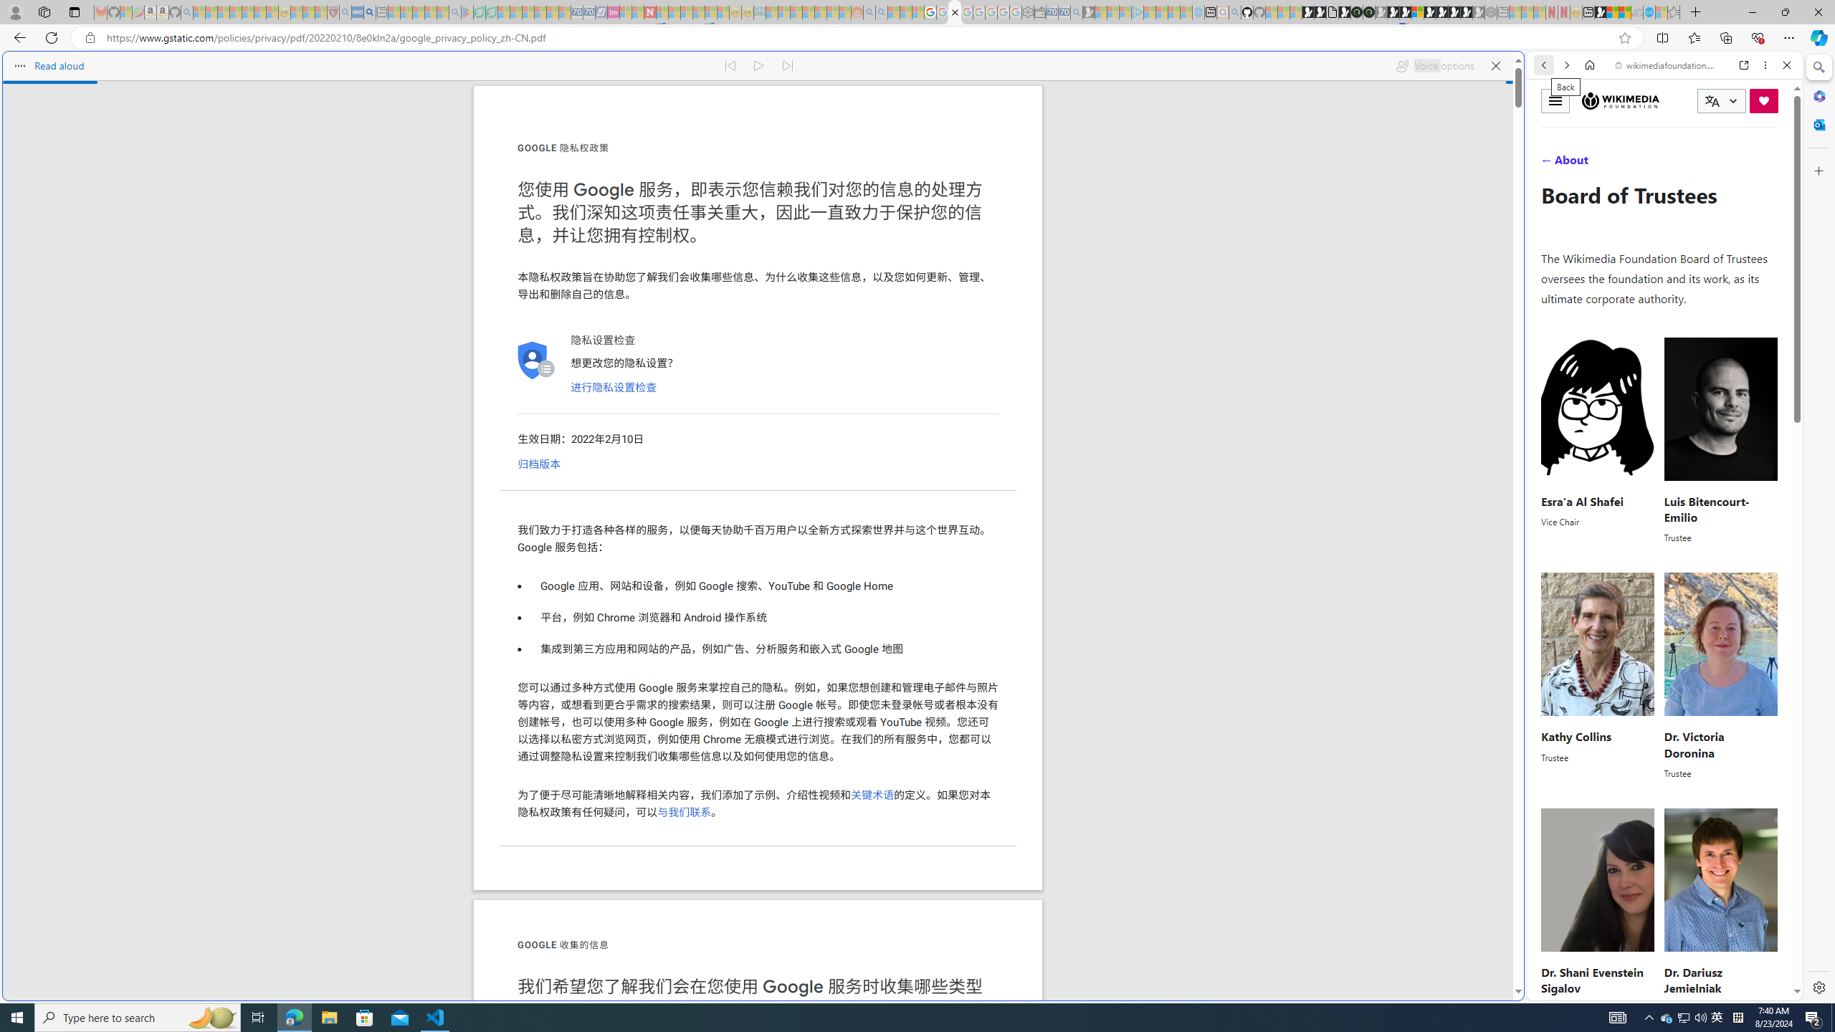  What do you see at coordinates (1624, 12) in the screenshot?
I see `Earth has six continents not seven, radical new study claims` at bounding box center [1624, 12].